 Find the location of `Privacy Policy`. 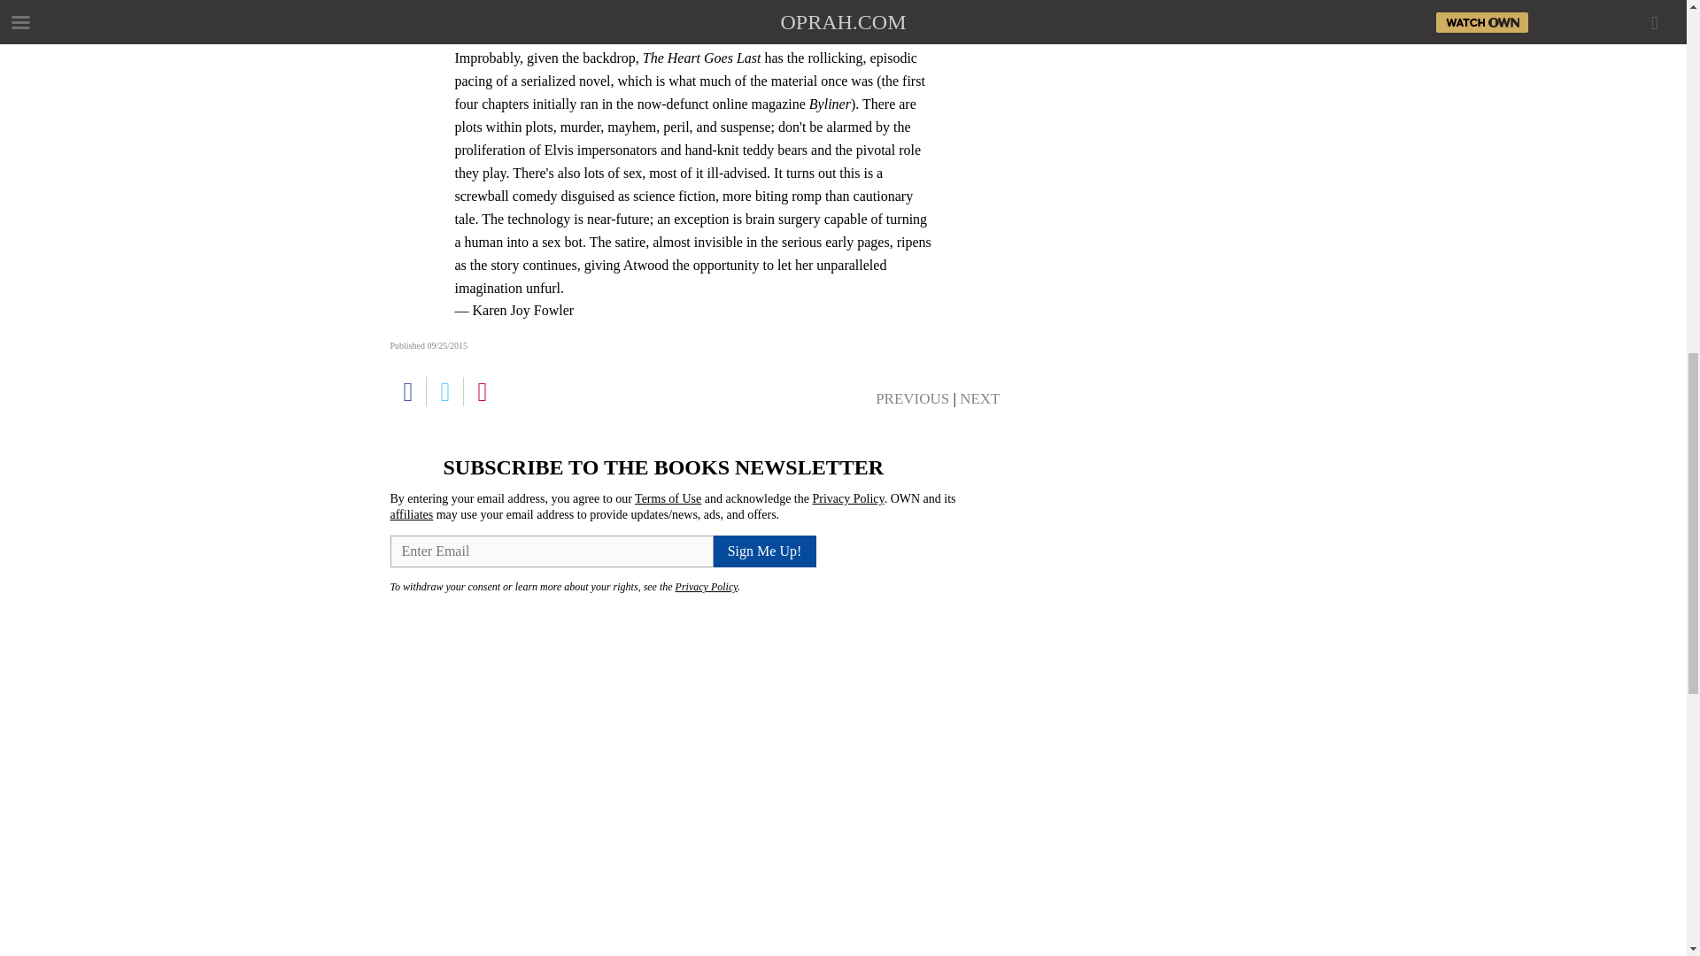

Privacy Policy is located at coordinates (707, 586).